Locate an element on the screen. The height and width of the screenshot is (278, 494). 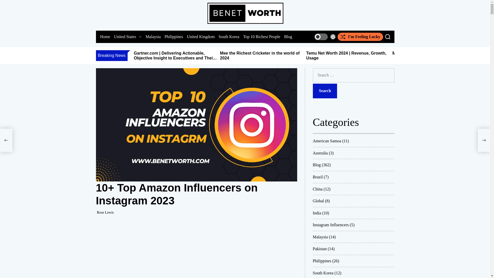
Top 10 Richest People is located at coordinates (261, 37).